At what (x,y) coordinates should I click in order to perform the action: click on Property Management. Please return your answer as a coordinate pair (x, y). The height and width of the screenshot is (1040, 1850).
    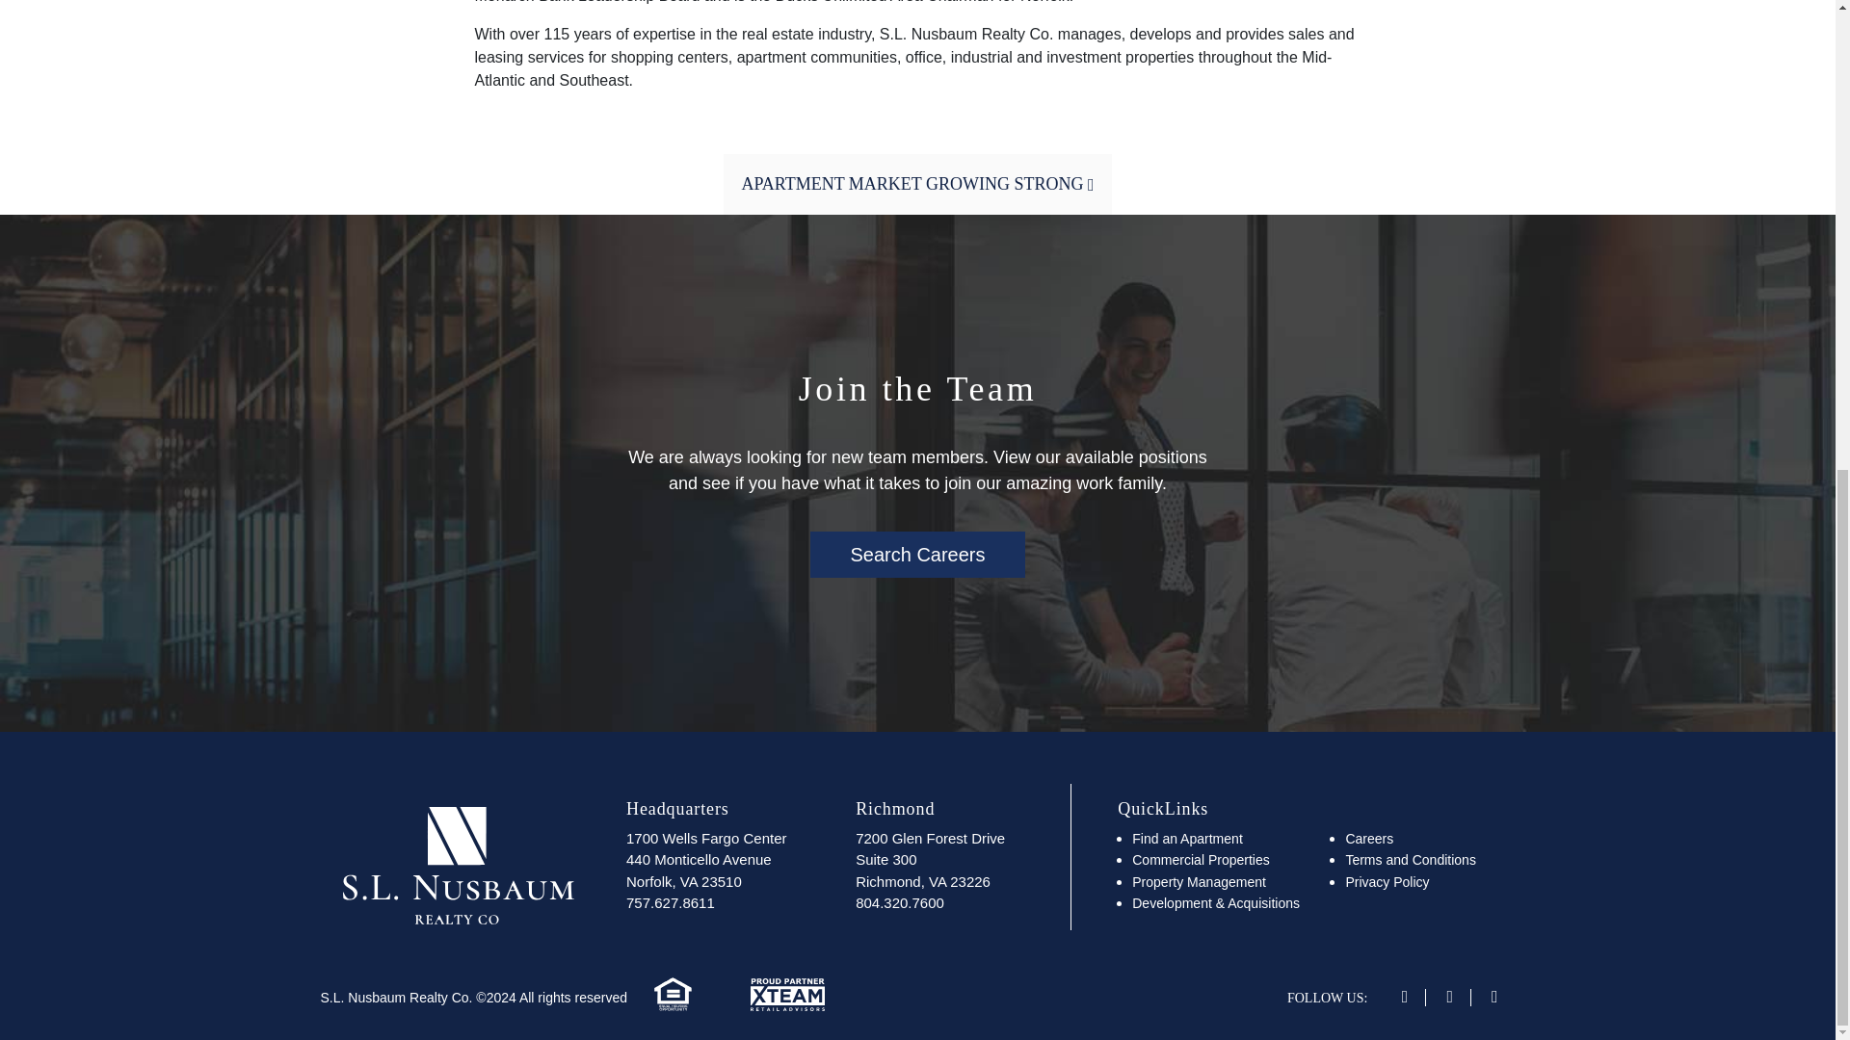
    Looking at the image, I should click on (1411, 859).